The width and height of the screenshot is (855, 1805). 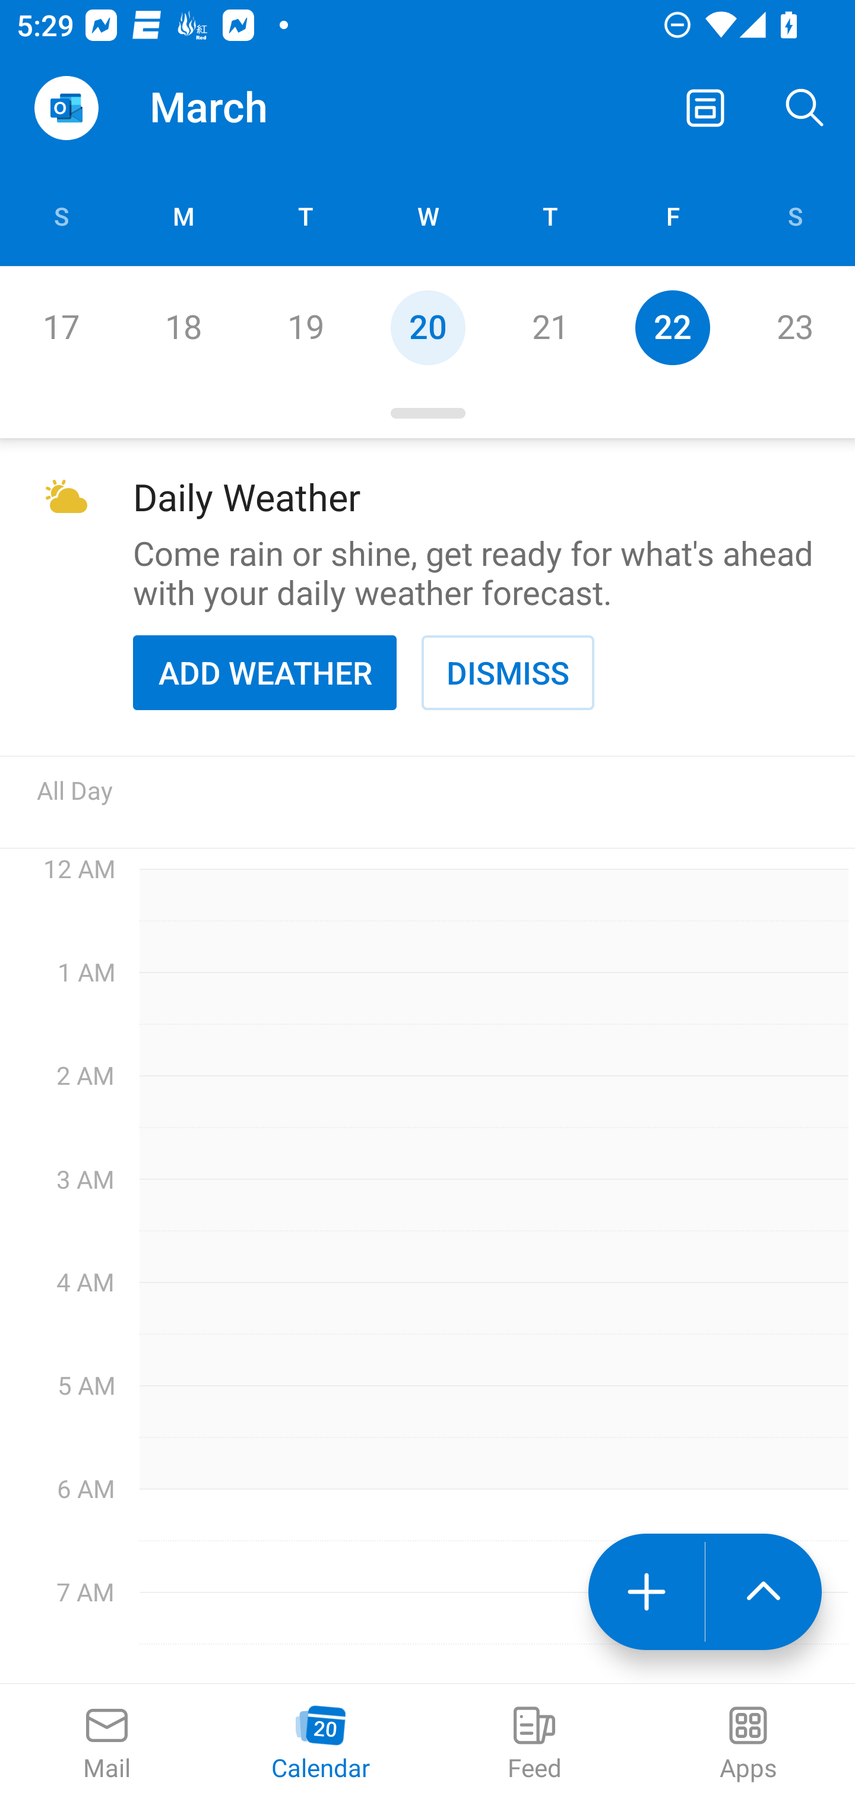 What do you see at coordinates (805, 108) in the screenshot?
I see `Search, , ` at bounding box center [805, 108].